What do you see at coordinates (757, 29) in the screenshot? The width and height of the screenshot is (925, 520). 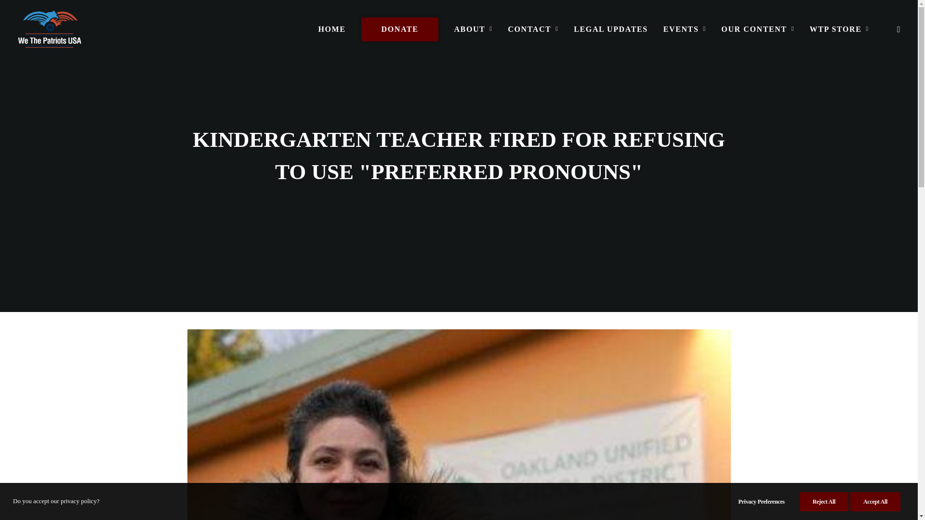 I see `OUR CONTENT` at bounding box center [757, 29].